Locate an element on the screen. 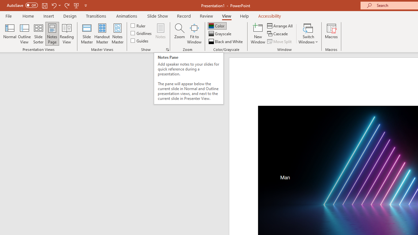 The width and height of the screenshot is (418, 235). Arrange All is located at coordinates (280, 25).